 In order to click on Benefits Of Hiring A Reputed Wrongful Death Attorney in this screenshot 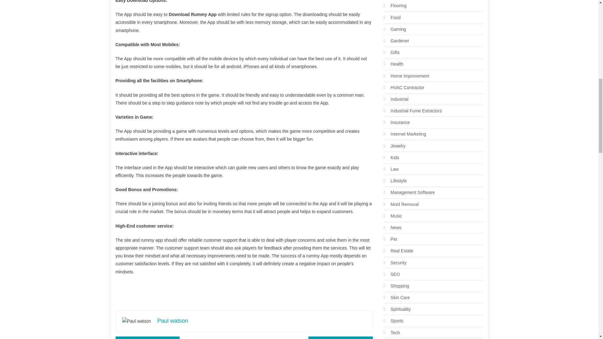, I will do `click(148, 338)`.